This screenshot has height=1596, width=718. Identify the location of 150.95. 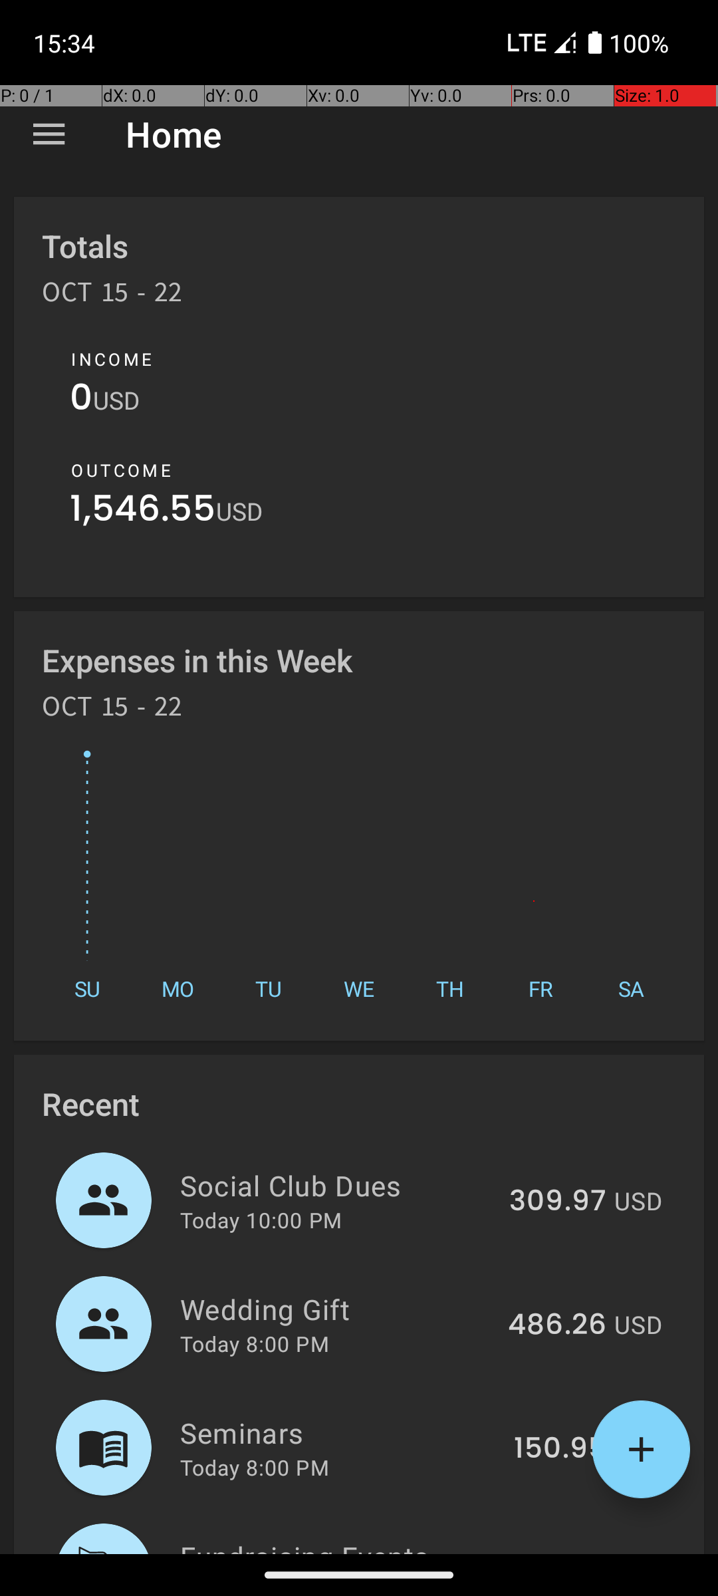
(560, 1449).